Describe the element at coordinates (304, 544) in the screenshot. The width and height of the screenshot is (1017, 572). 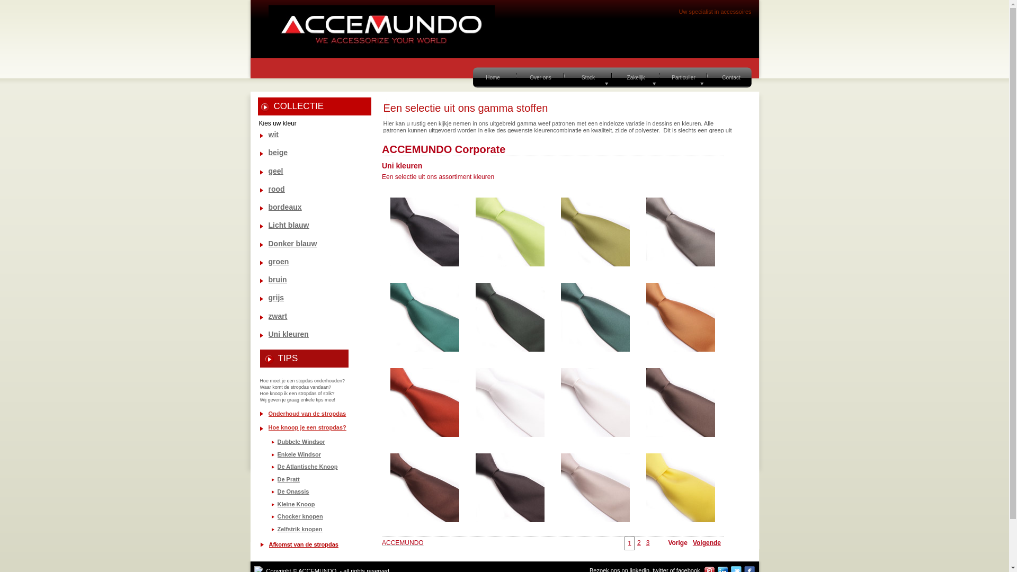
I see `Afkomst van de stropdas` at that location.